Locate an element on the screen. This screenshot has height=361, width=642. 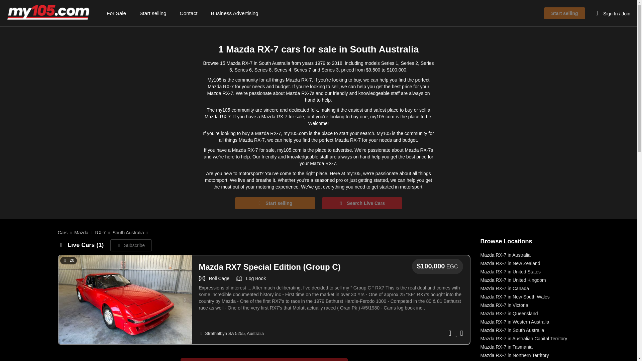
Search Live Cars is located at coordinates (361, 203).